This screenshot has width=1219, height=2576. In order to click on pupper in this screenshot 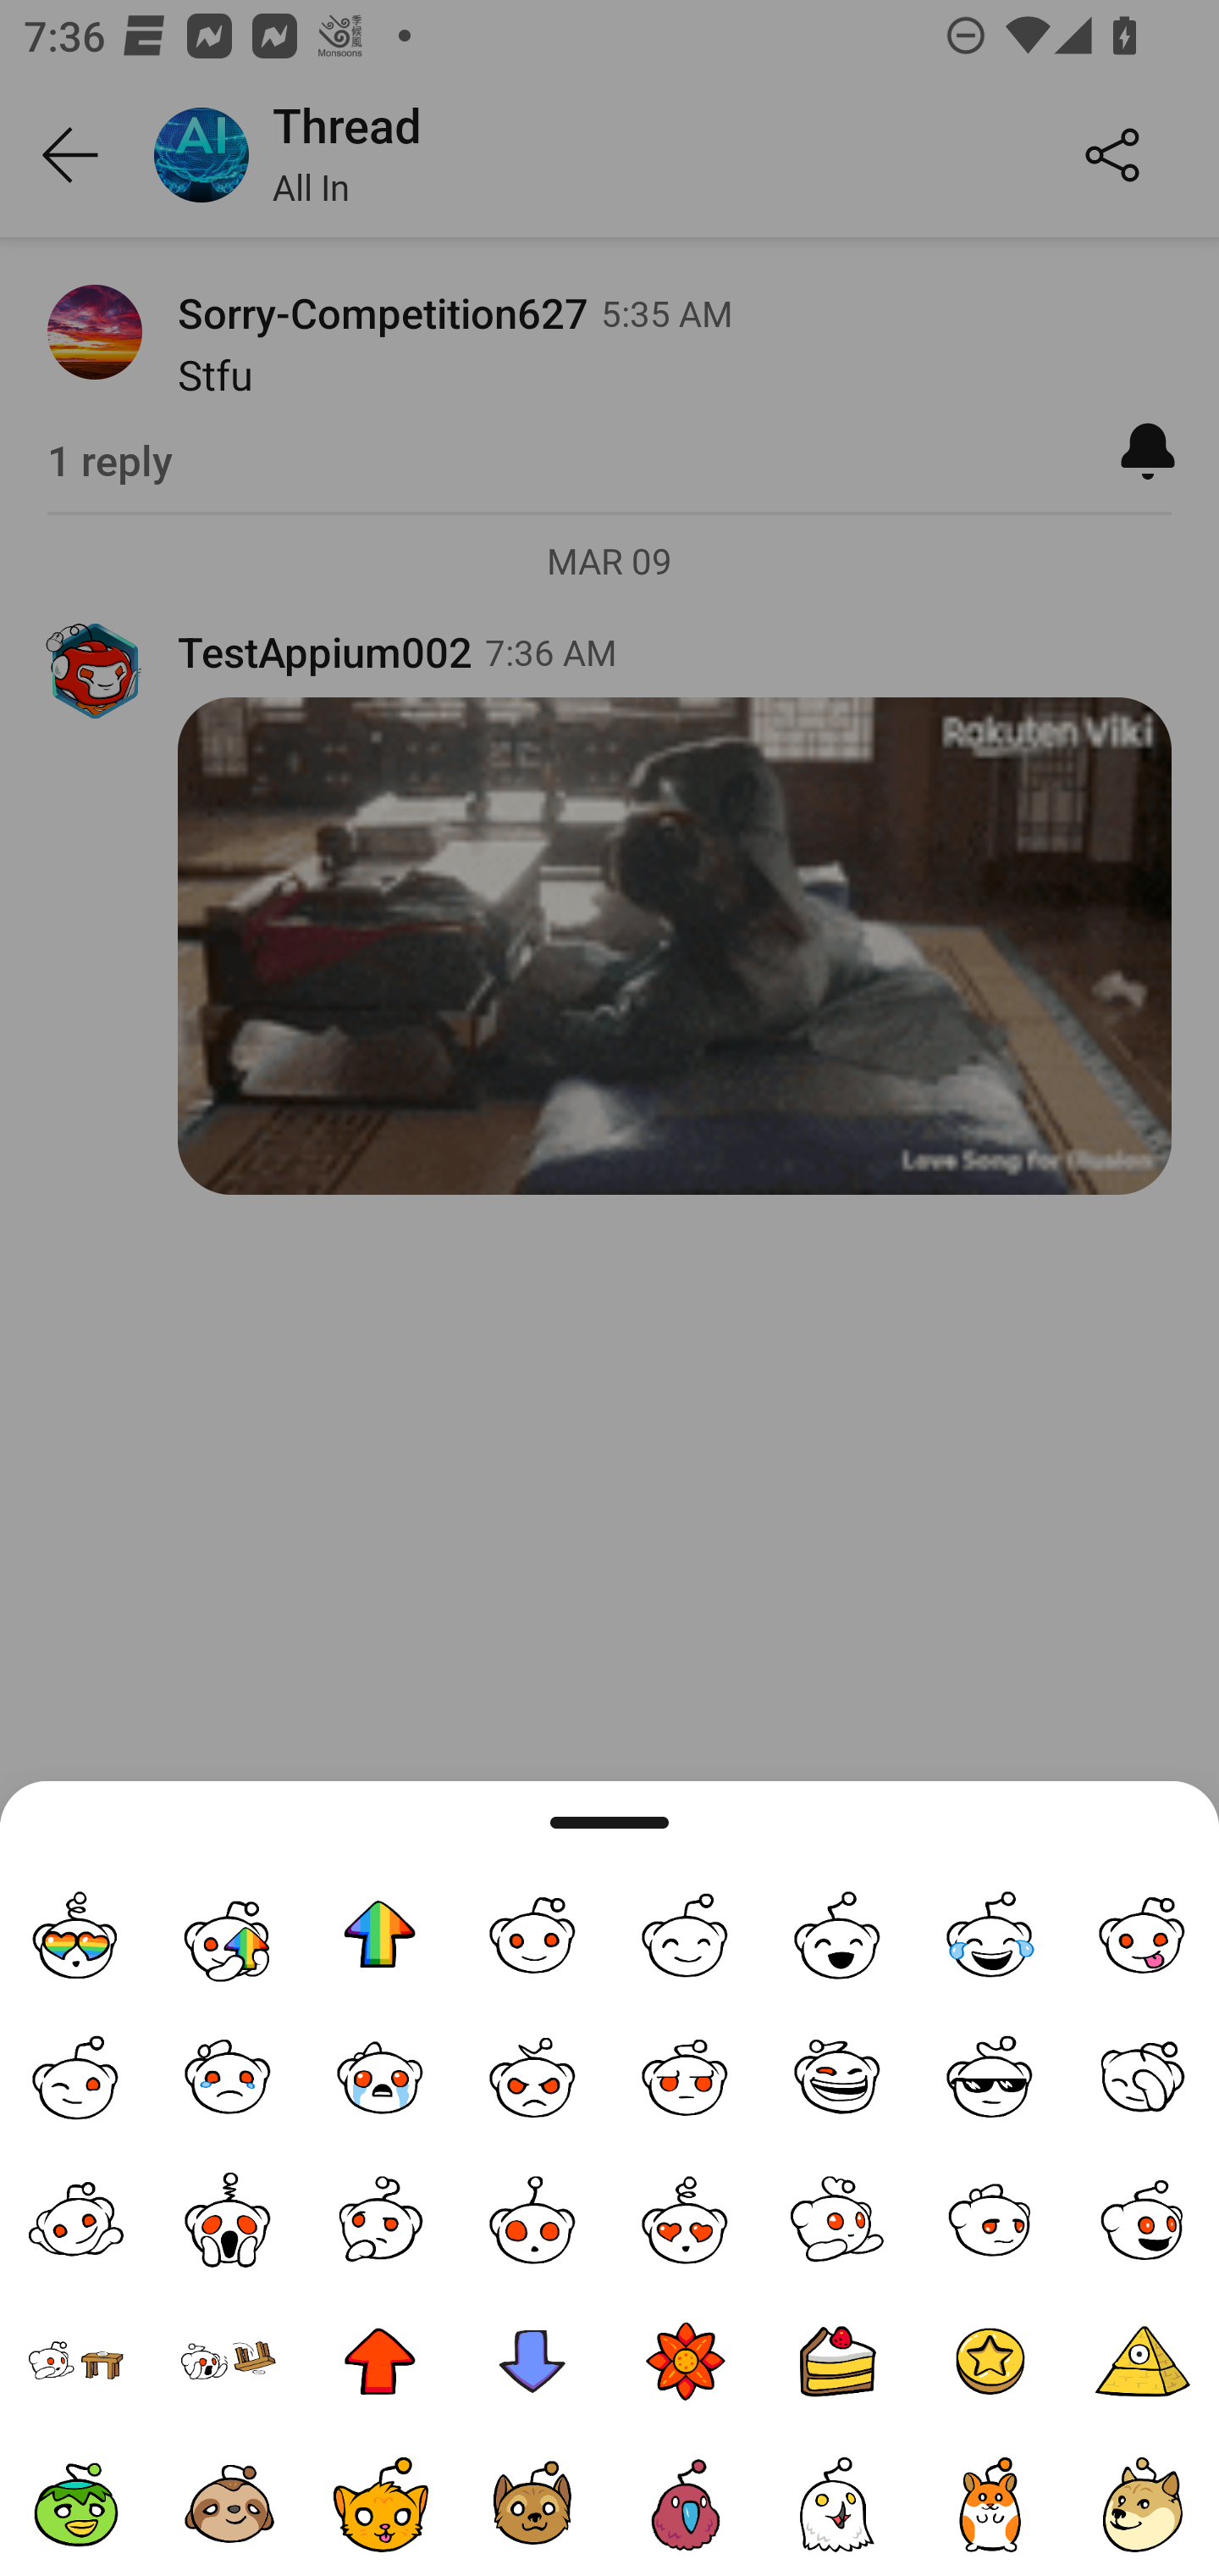, I will do `click(533, 2505)`.